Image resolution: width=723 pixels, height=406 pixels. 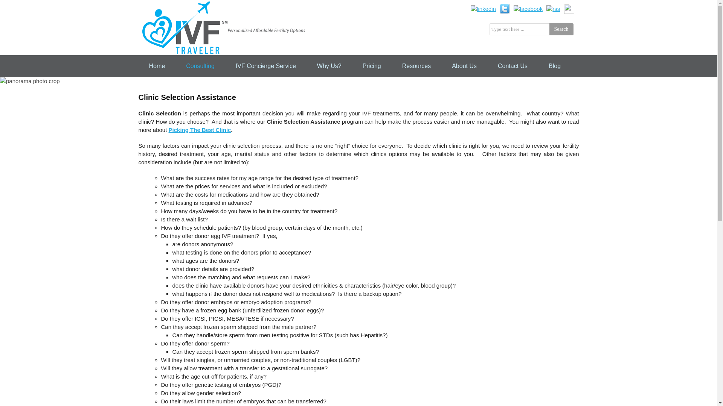 I want to click on Consulting, so click(x=200, y=66).